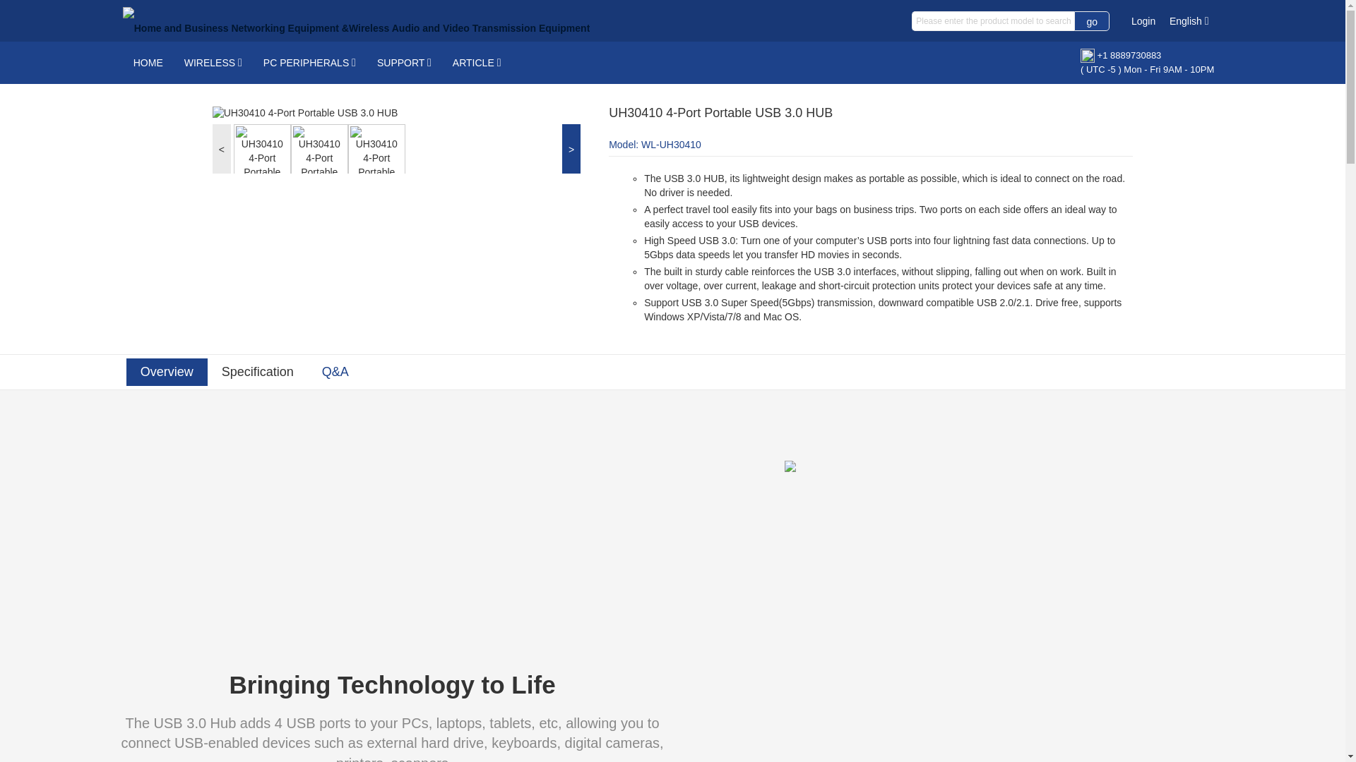  I want to click on WIRELESS, so click(213, 62).